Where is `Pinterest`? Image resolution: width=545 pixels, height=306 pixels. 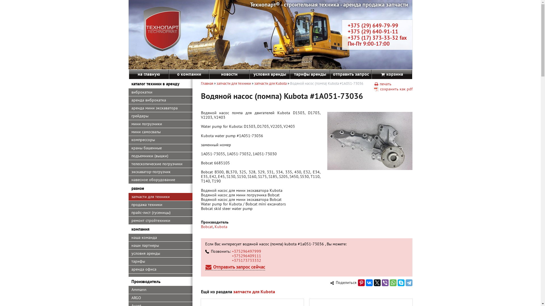 Pinterest is located at coordinates (361, 283).